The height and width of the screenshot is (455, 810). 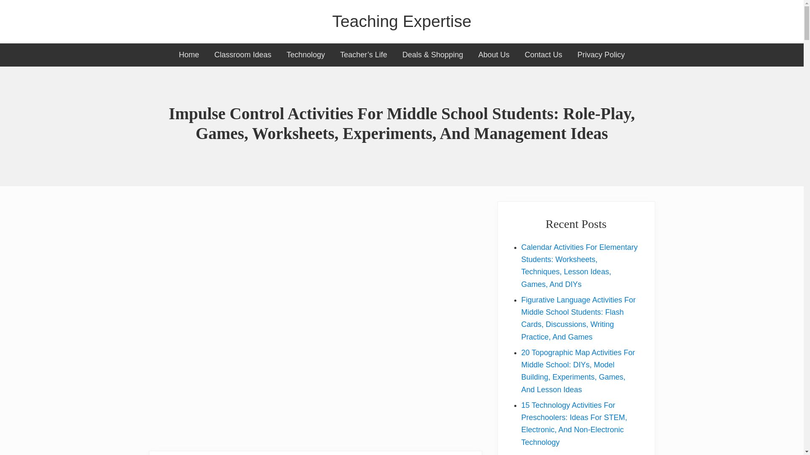 What do you see at coordinates (189, 55) in the screenshot?
I see `Home` at bounding box center [189, 55].